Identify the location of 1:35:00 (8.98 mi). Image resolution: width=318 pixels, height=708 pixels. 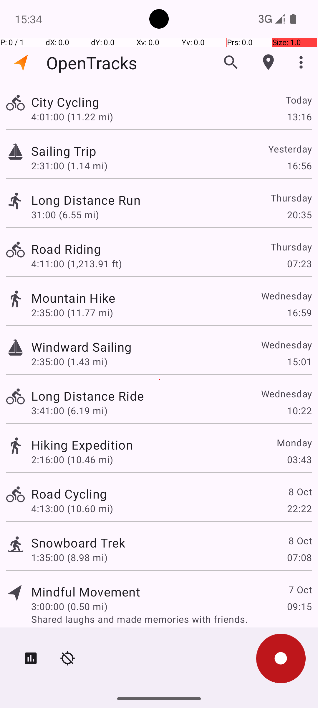
(69, 558).